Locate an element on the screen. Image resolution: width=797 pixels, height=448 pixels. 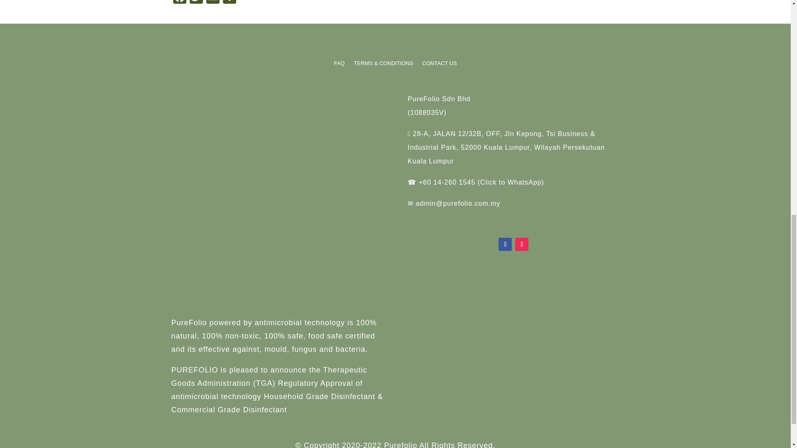
CONTACT US is located at coordinates (439, 65).